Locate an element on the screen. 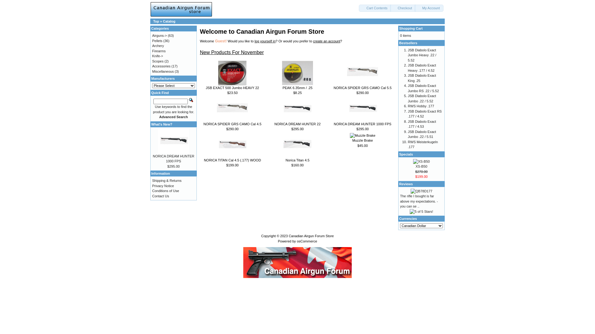 The image size is (595, 334). Shipping & Returns is located at coordinates (167, 181).